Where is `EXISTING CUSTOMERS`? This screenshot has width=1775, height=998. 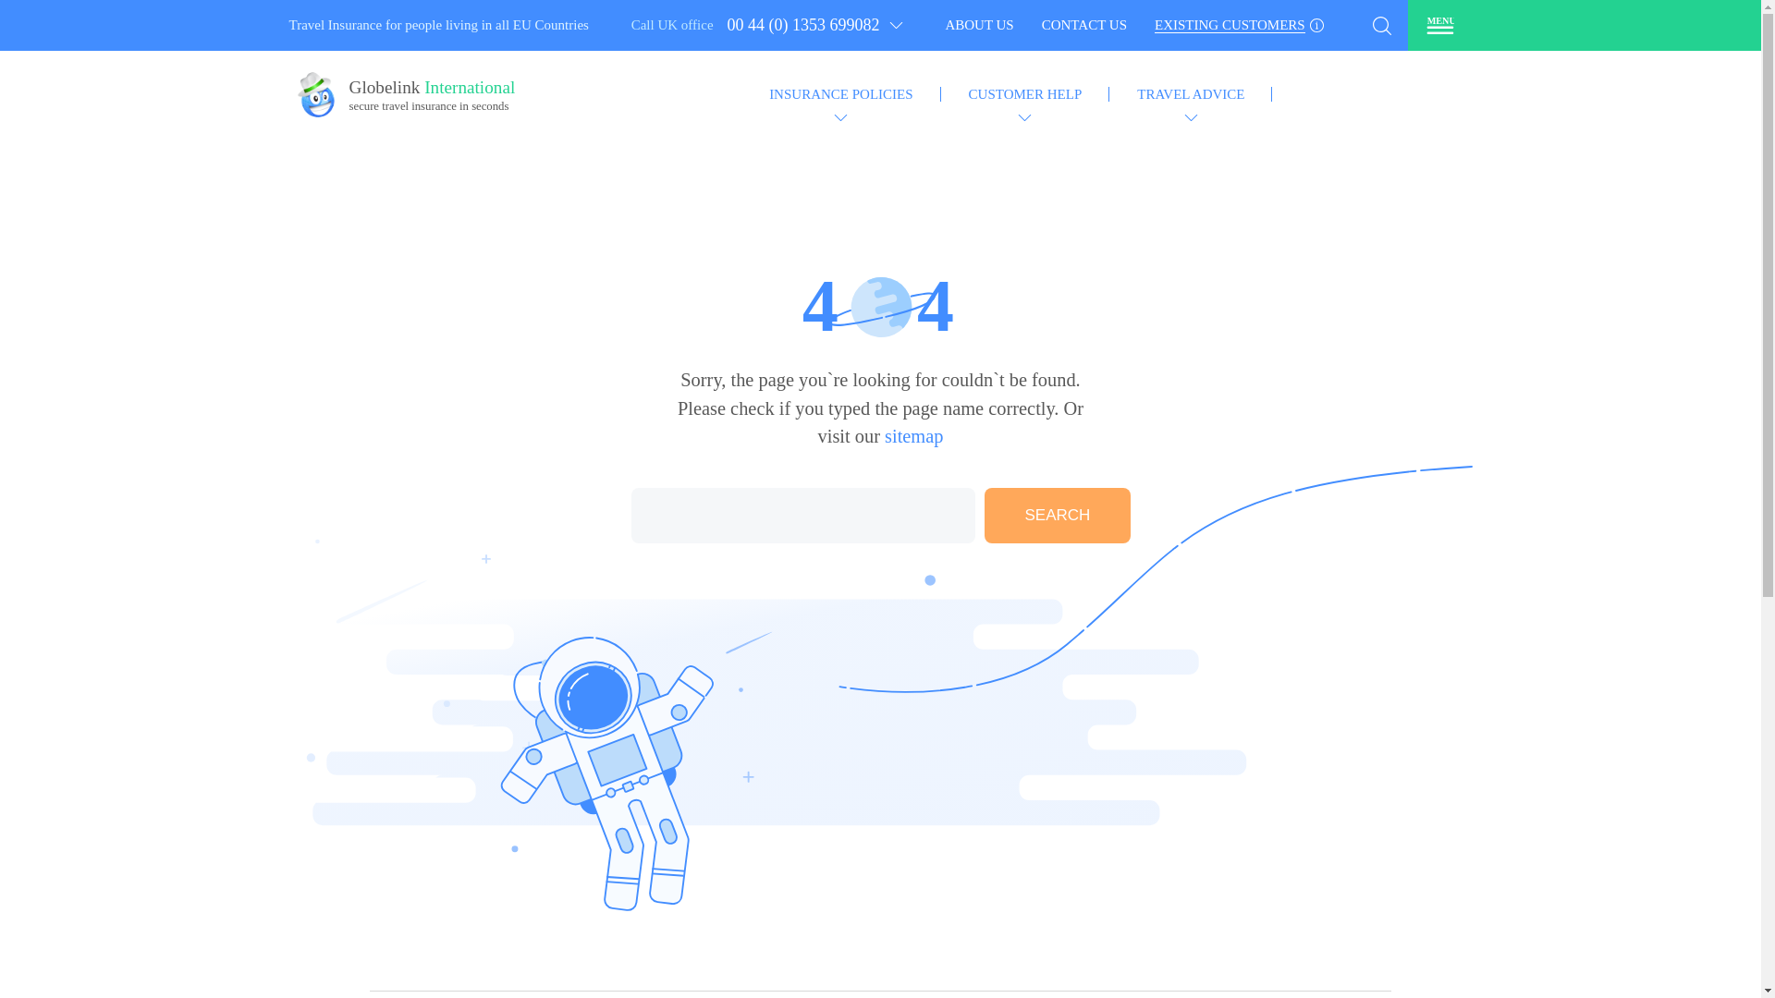
EXISTING CUSTOMERS is located at coordinates (1239, 26).